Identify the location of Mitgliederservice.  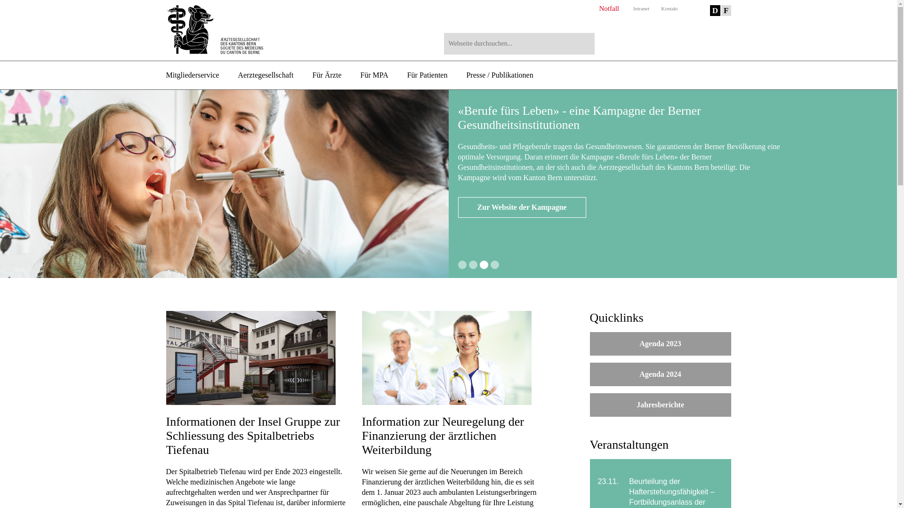
(192, 75).